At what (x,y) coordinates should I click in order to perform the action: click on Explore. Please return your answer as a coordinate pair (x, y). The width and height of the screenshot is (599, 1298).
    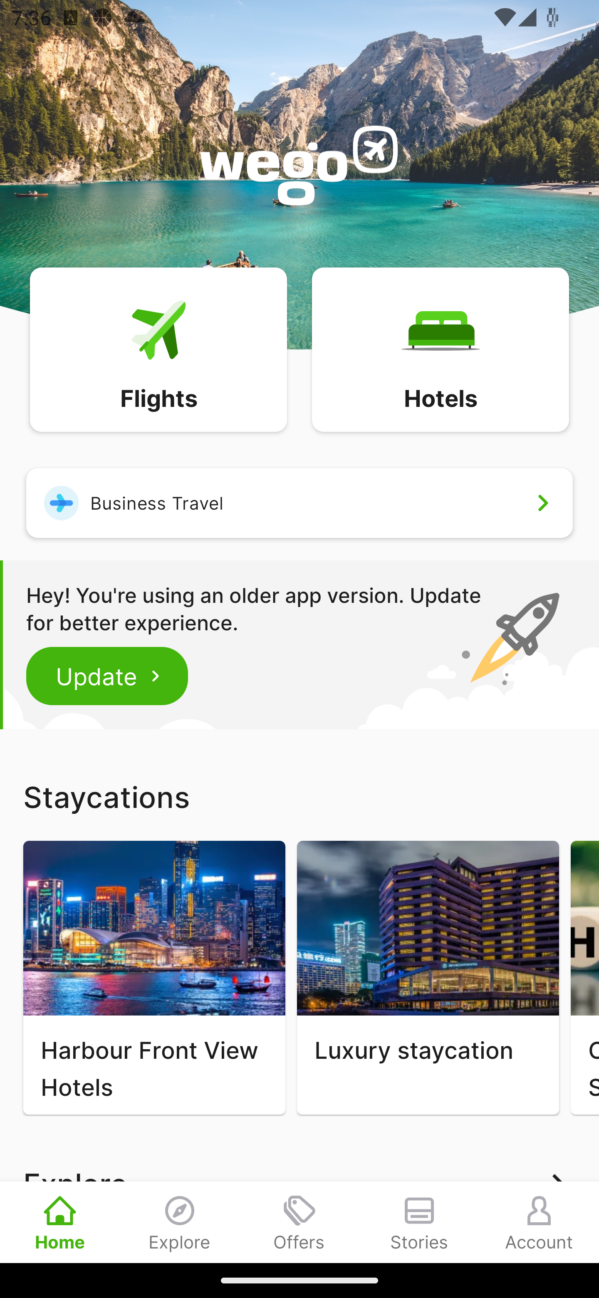
    Looking at the image, I should click on (180, 1222).